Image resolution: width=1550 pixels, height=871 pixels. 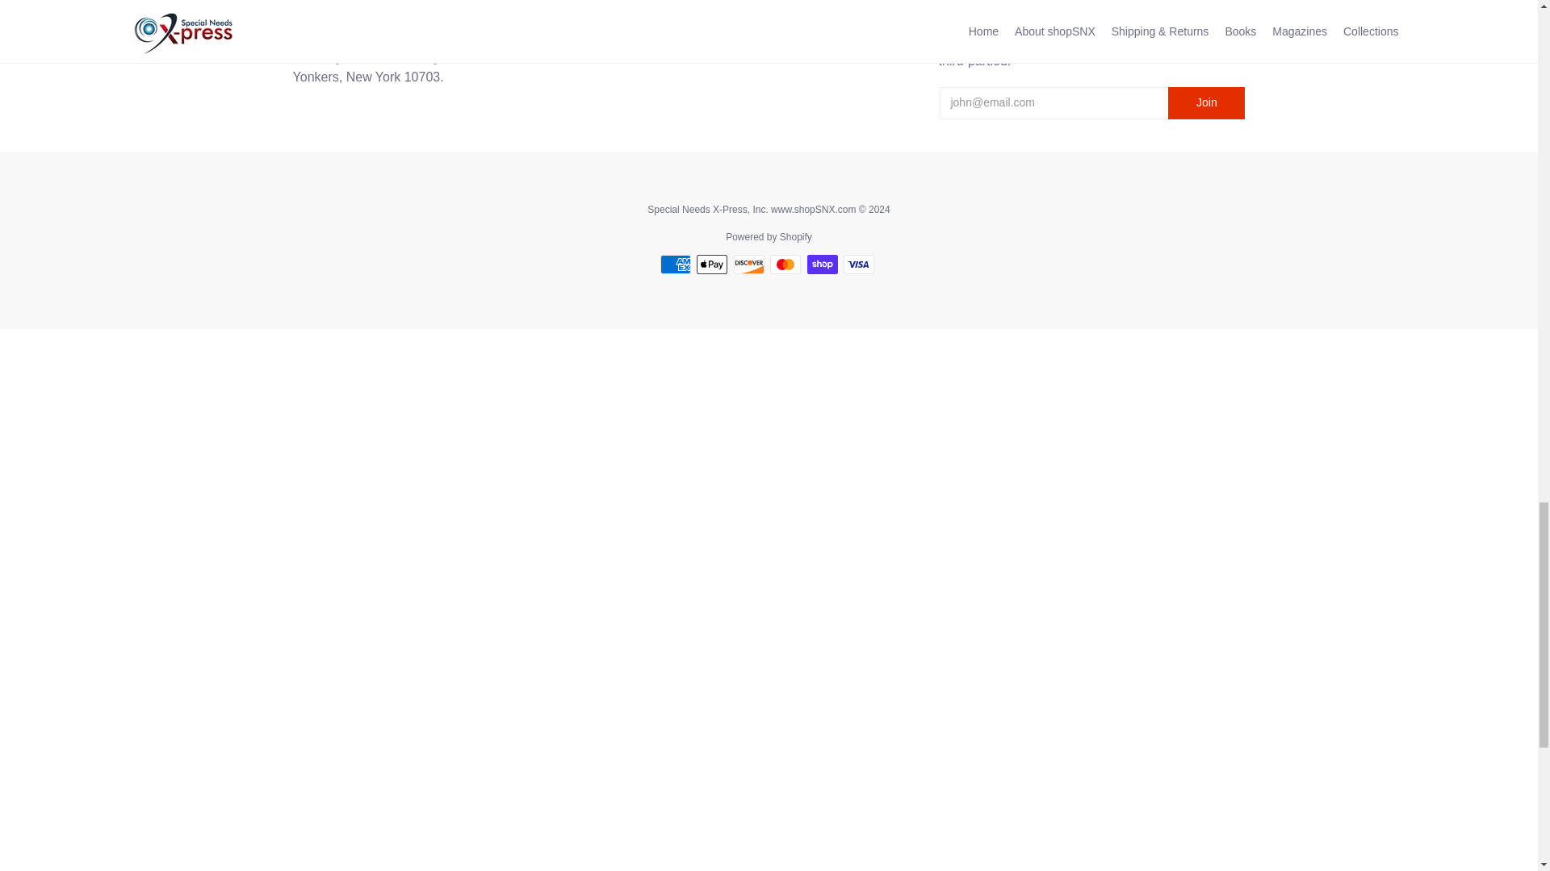 What do you see at coordinates (823, 265) in the screenshot?
I see `Shop Pay` at bounding box center [823, 265].